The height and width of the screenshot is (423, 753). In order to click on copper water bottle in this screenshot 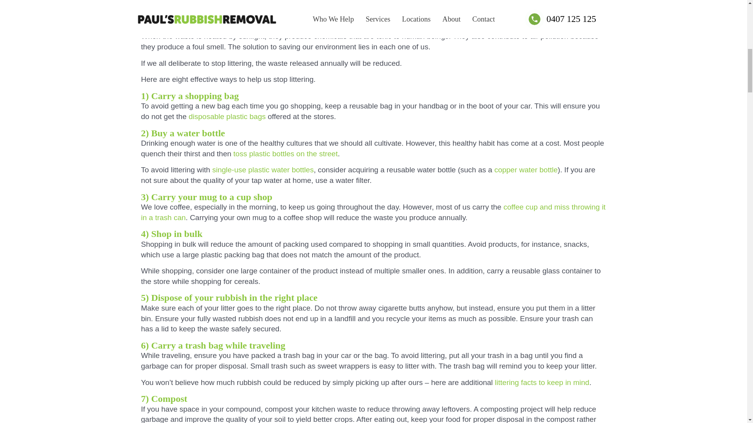, I will do `click(526, 170)`.